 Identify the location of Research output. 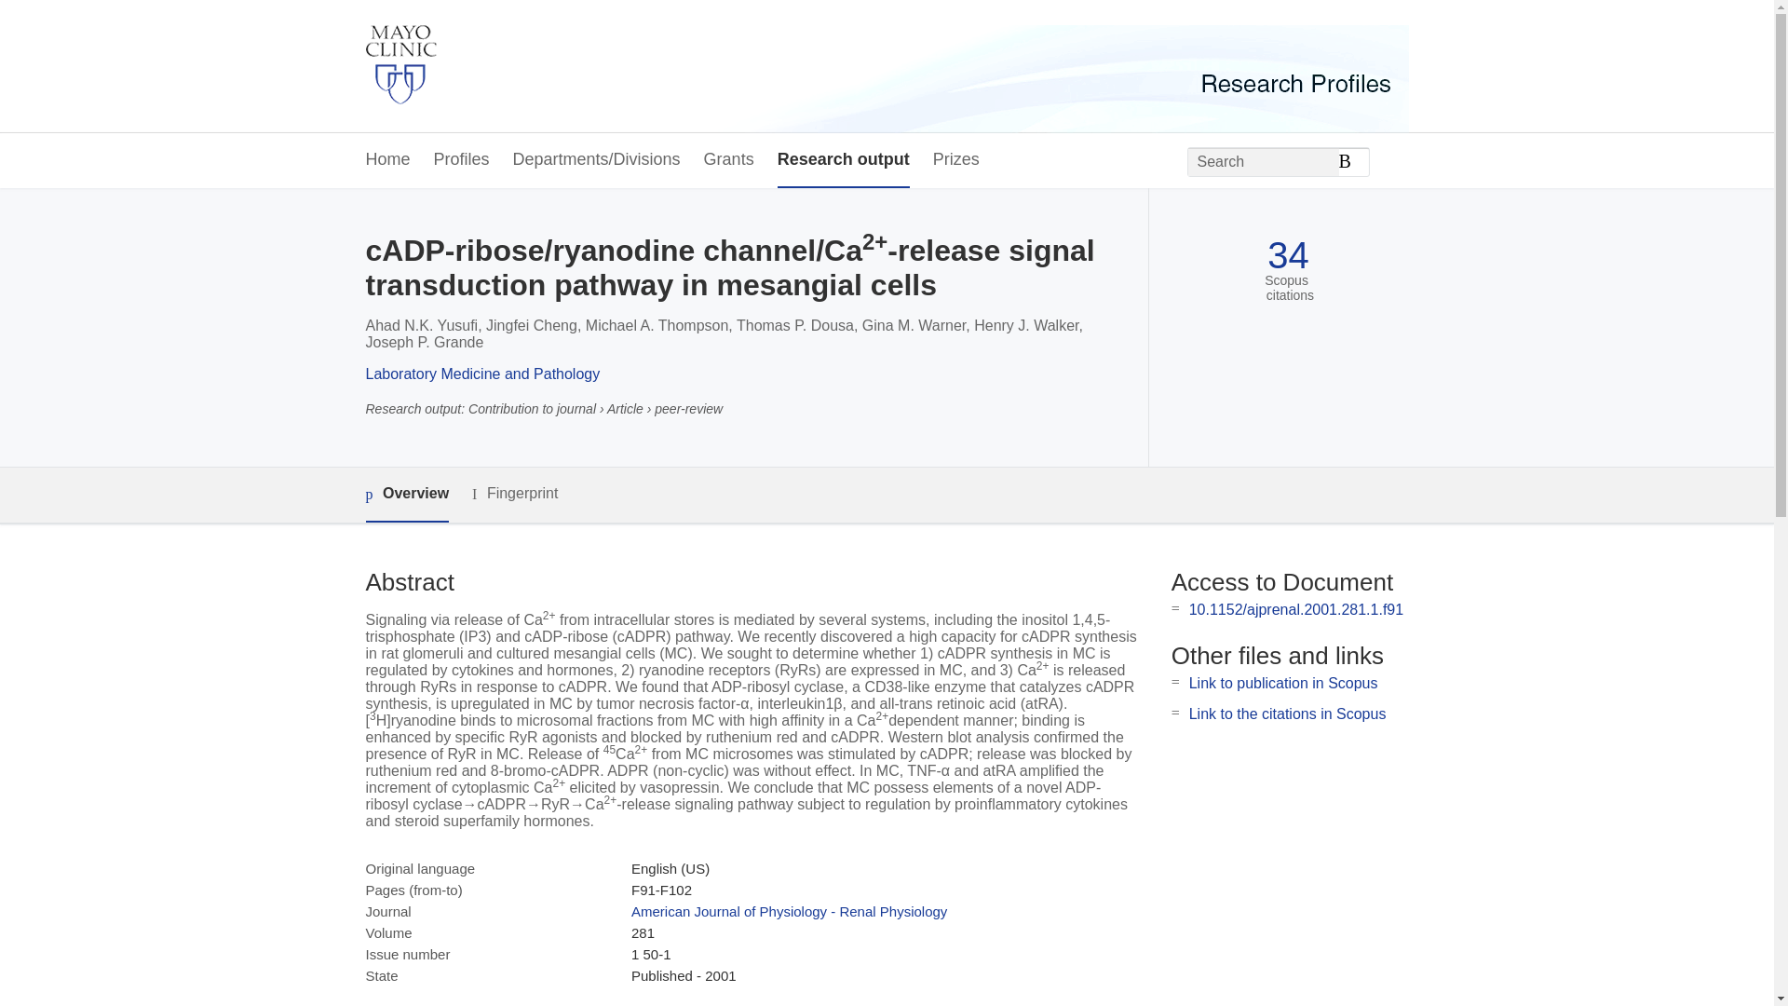
(844, 160).